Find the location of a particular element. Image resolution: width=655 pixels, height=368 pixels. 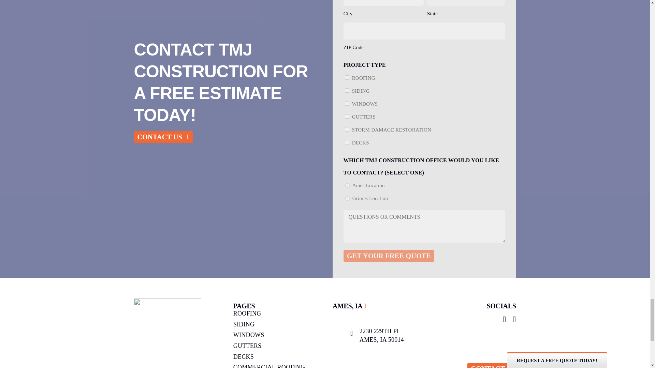

GUTTERS is located at coordinates (347, 116).